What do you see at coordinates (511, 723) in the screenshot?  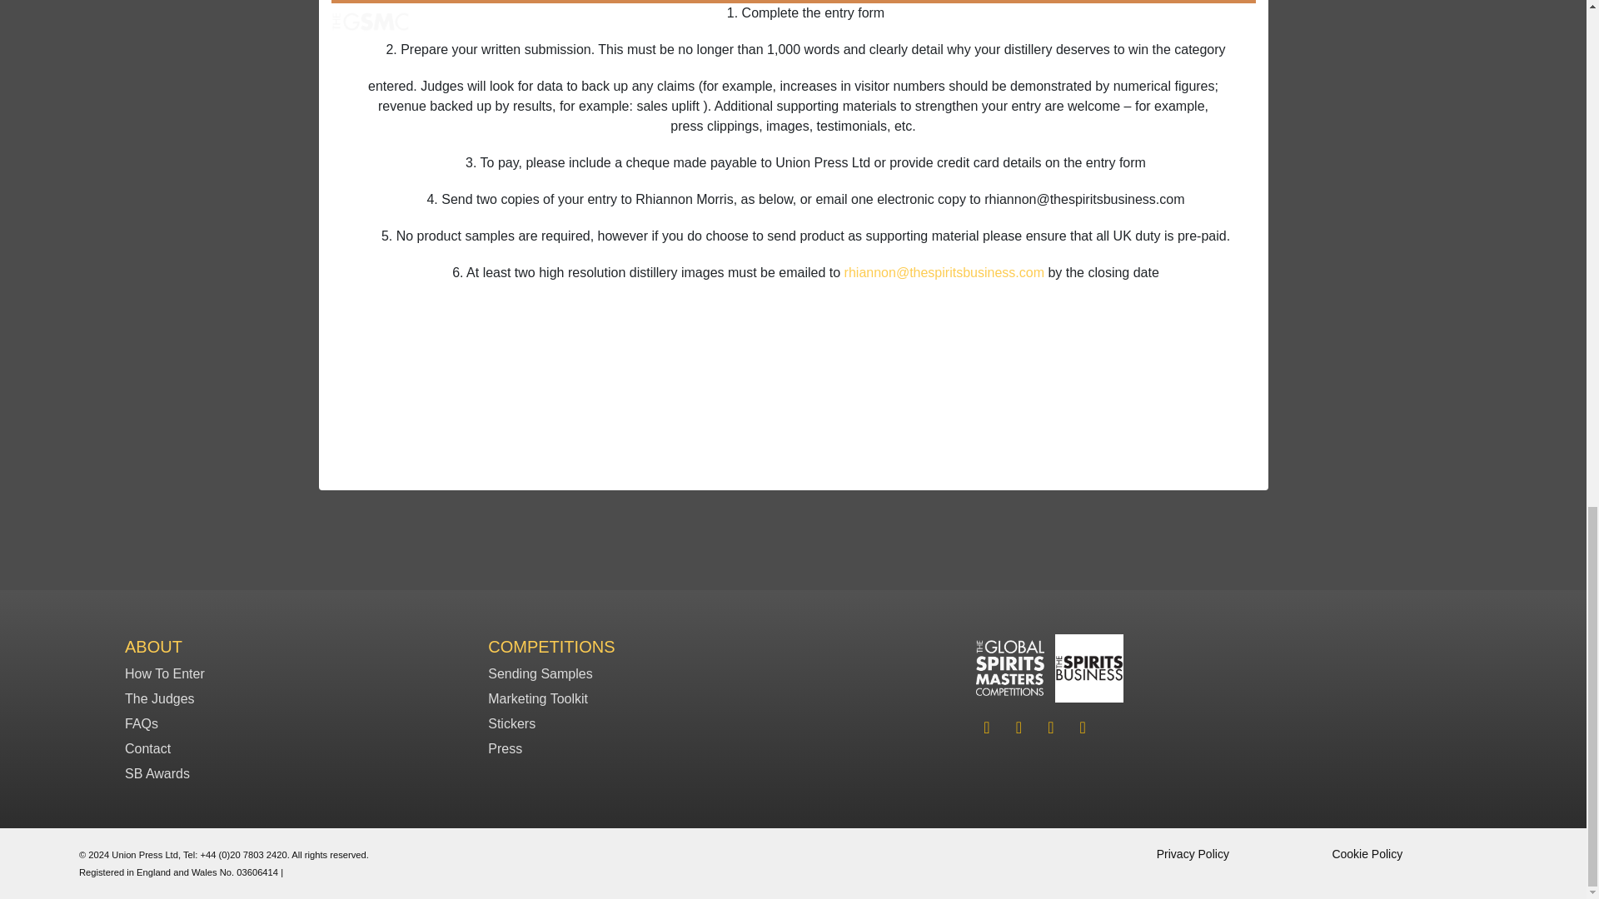 I see `Stickers` at bounding box center [511, 723].